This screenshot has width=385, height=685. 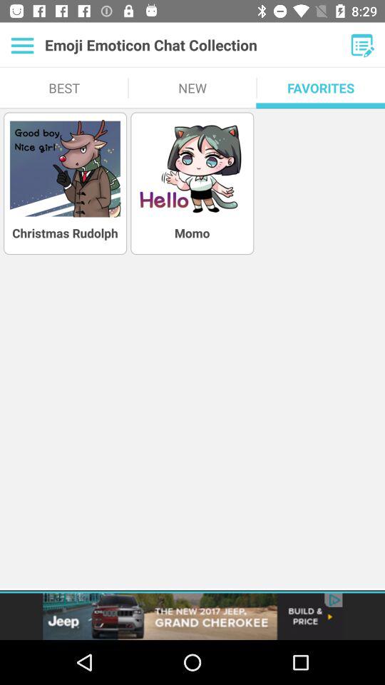 What do you see at coordinates (23, 45) in the screenshot?
I see `open menu` at bounding box center [23, 45].